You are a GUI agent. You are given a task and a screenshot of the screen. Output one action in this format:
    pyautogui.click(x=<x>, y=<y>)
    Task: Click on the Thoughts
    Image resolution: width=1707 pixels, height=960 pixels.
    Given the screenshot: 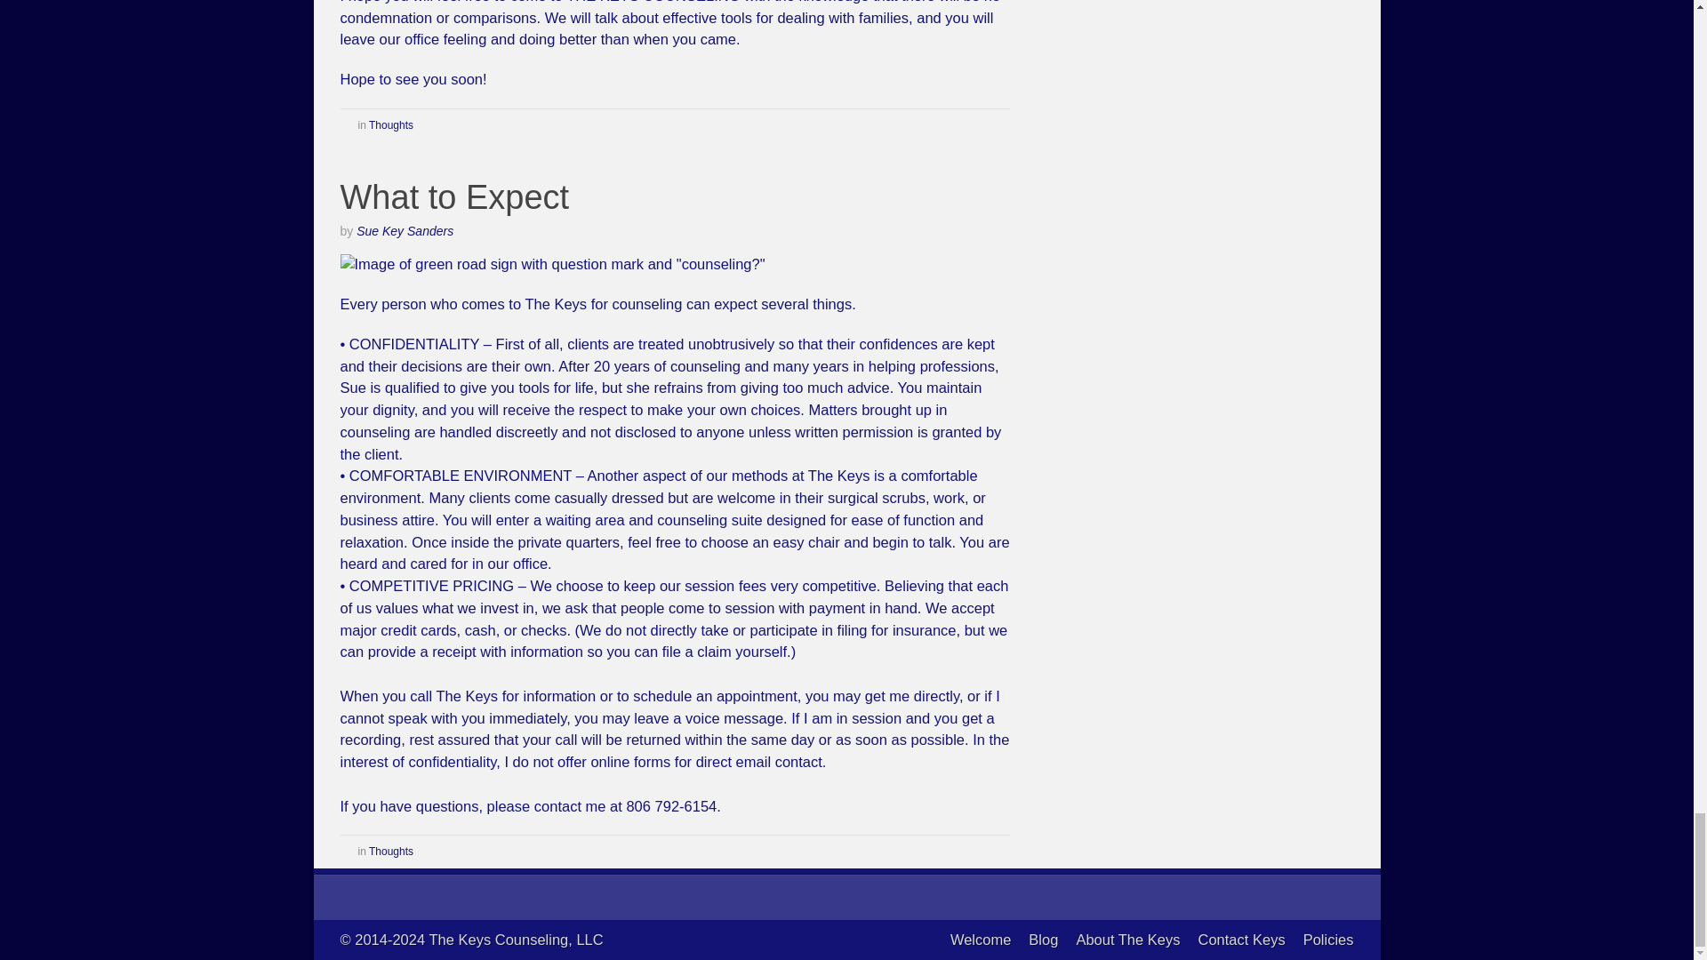 What is the action you would take?
    pyautogui.click(x=390, y=124)
    